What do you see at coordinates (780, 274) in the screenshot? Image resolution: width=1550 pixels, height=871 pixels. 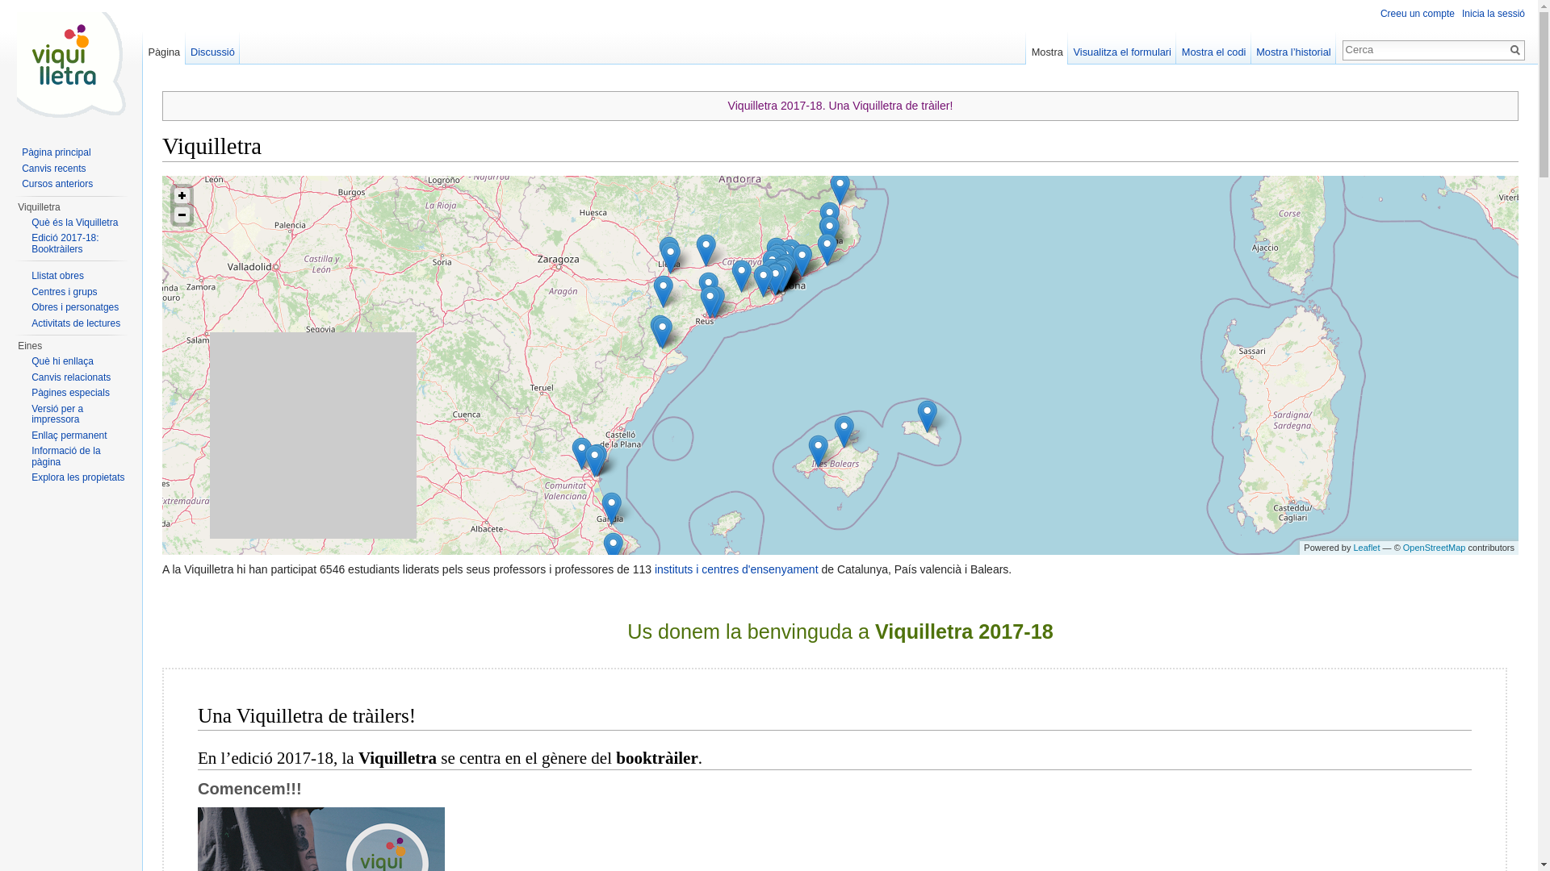 I see `Escola Projecte` at bounding box center [780, 274].